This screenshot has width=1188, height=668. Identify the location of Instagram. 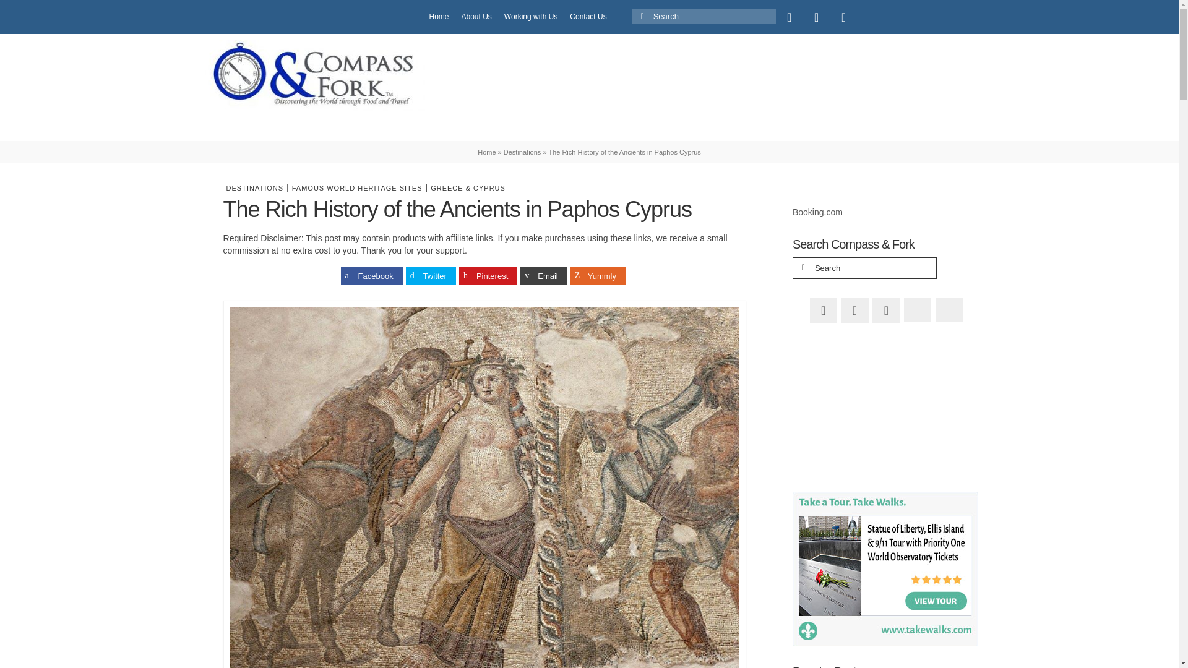
(844, 17).